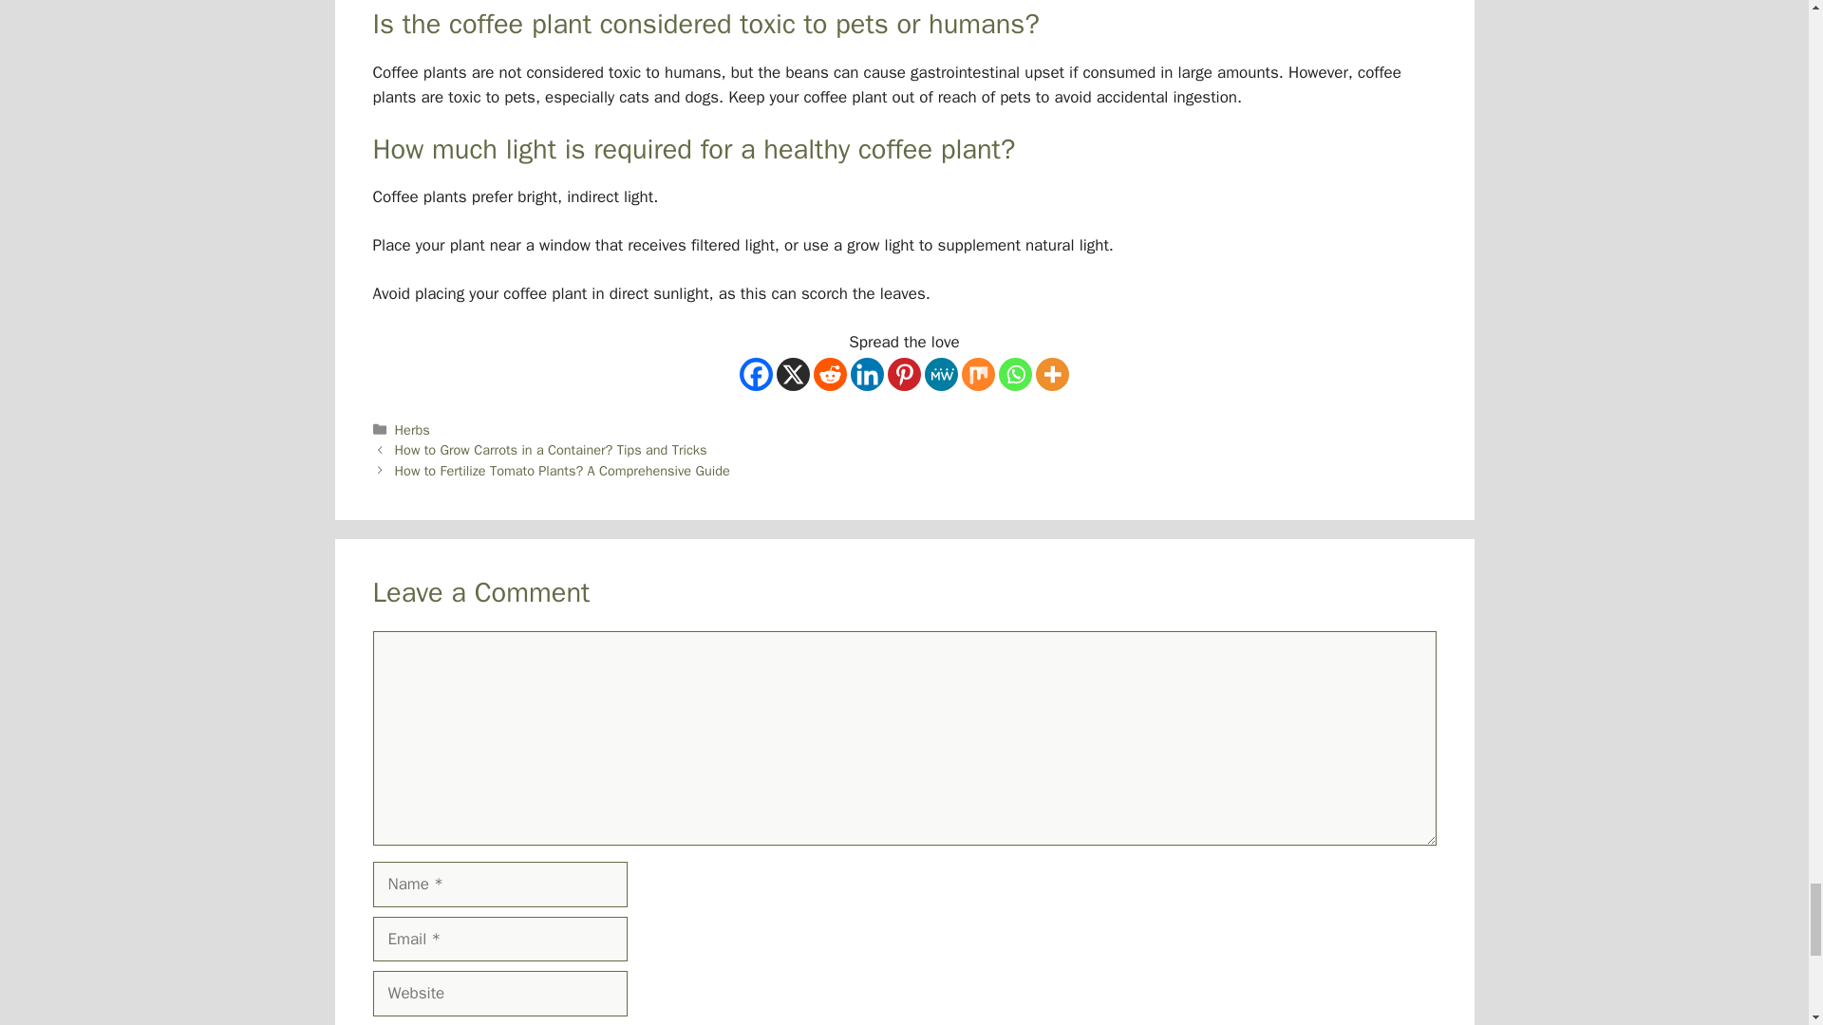  What do you see at coordinates (1015, 374) in the screenshot?
I see `Whatsapp` at bounding box center [1015, 374].